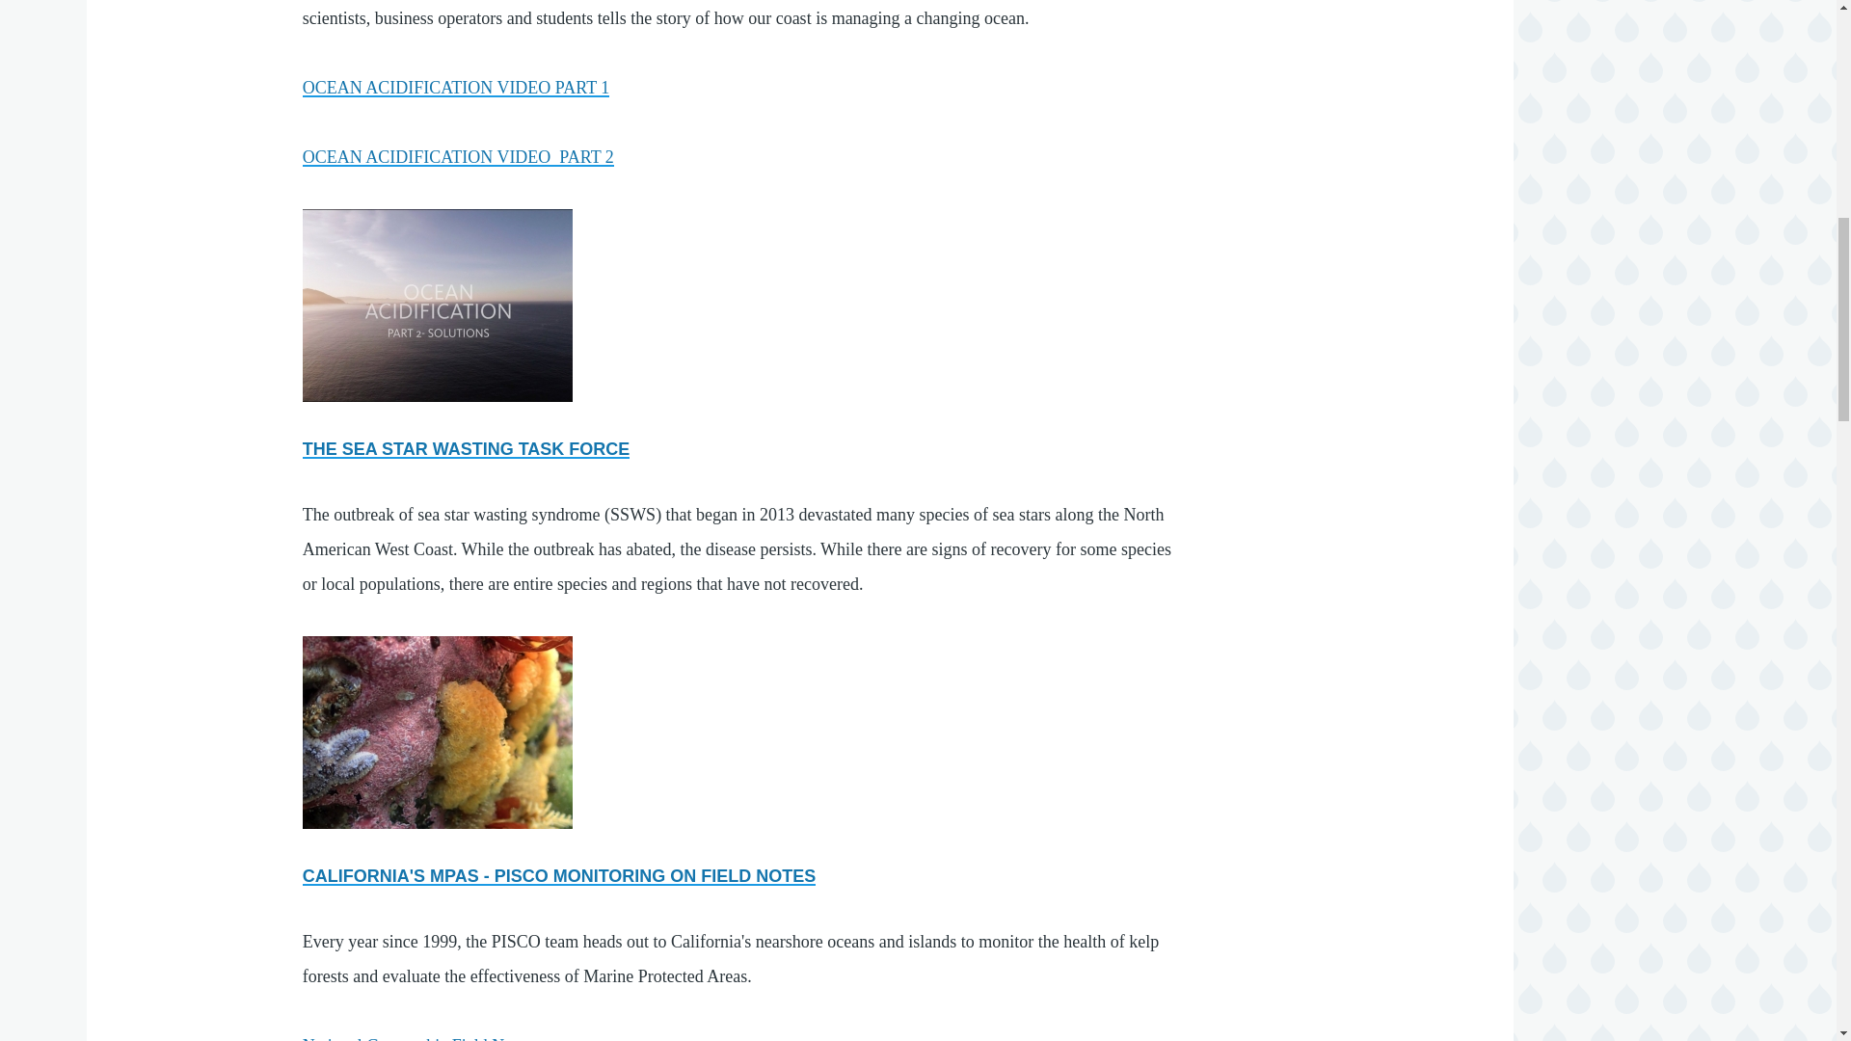 The height and width of the screenshot is (1041, 1851). I want to click on National Geographic Field Notes, so click(417, 1038).